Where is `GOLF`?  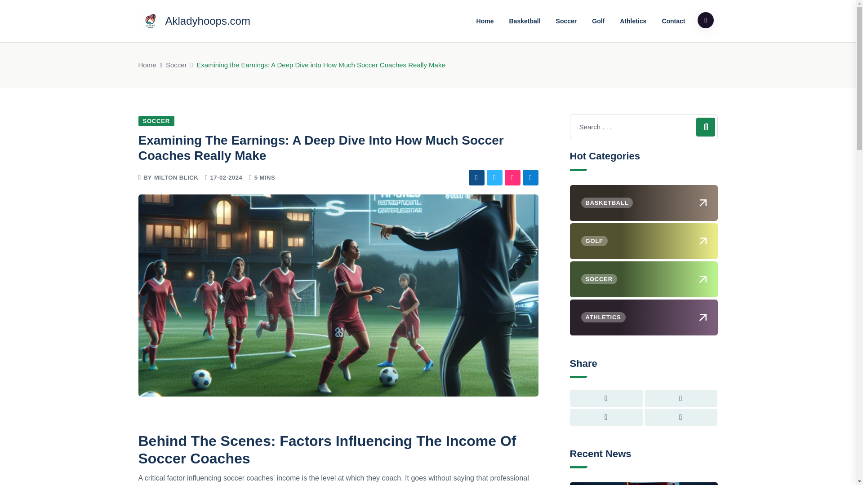 GOLF is located at coordinates (644, 241).